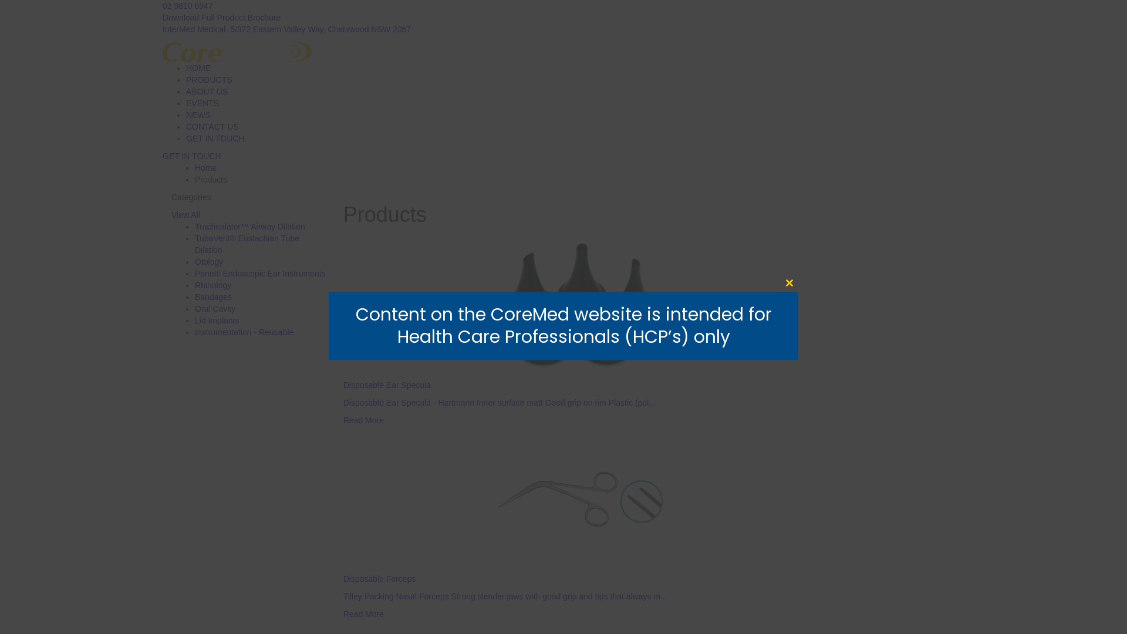 Image resolution: width=1127 pixels, height=634 pixels. What do you see at coordinates (214, 297) in the screenshot?
I see `Bandages` at bounding box center [214, 297].